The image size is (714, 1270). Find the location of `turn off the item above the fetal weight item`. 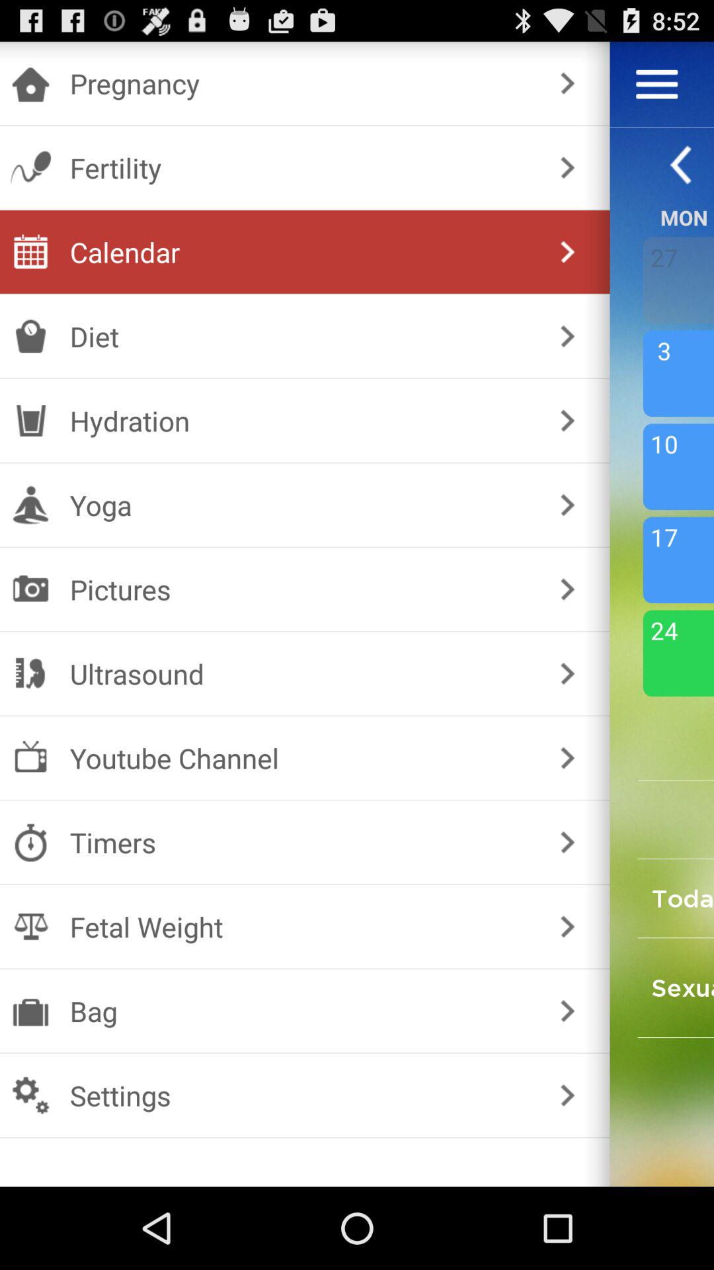

turn off the item above the fetal weight item is located at coordinates (301, 843).